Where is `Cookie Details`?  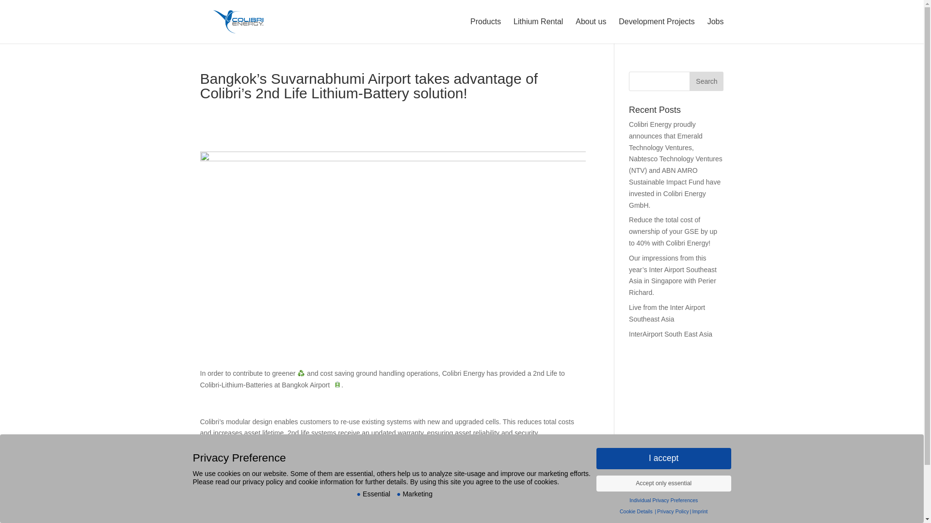
Cookie Details is located at coordinates (636, 511).